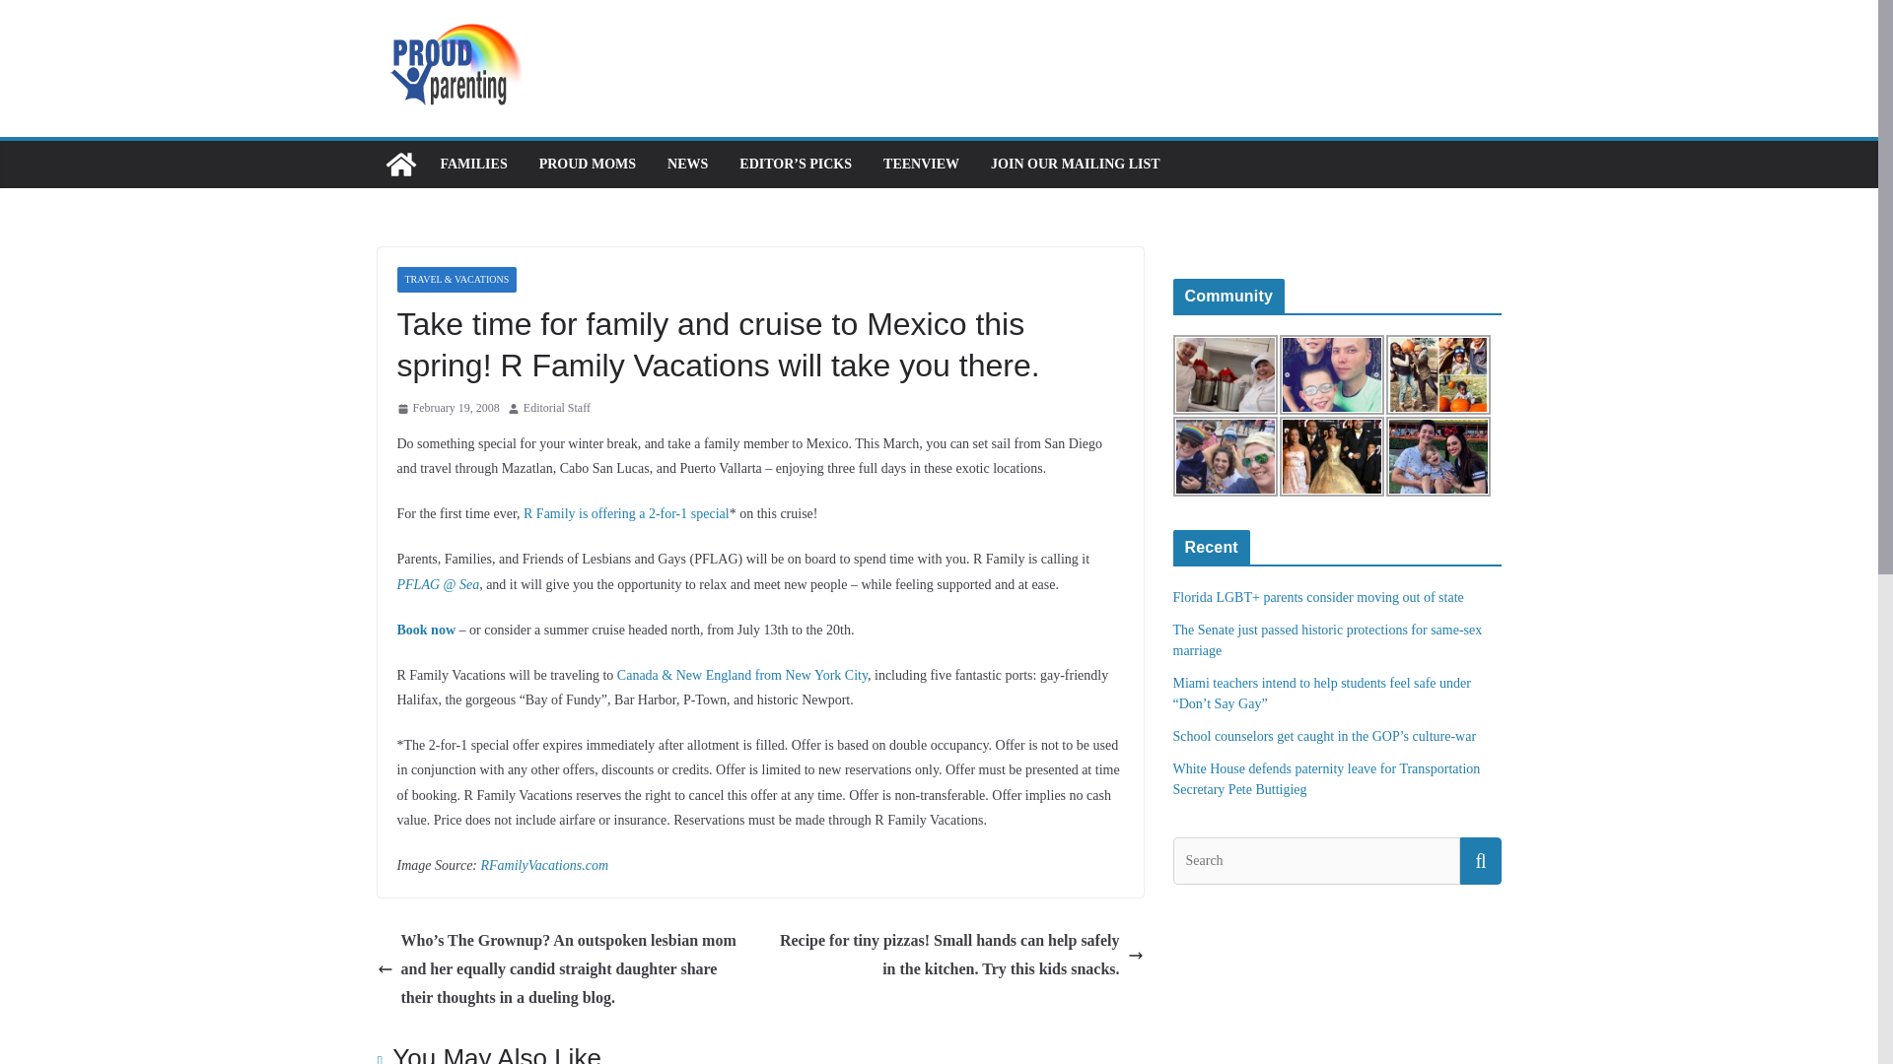 The width and height of the screenshot is (1893, 1064). I want to click on MelissaAnneDoyle, so click(1226, 374).